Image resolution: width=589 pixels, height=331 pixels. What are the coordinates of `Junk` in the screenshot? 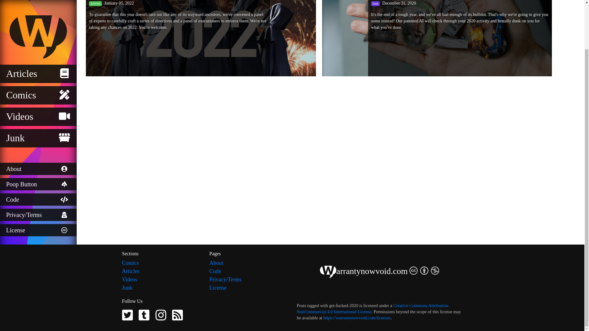 It's located at (161, 287).